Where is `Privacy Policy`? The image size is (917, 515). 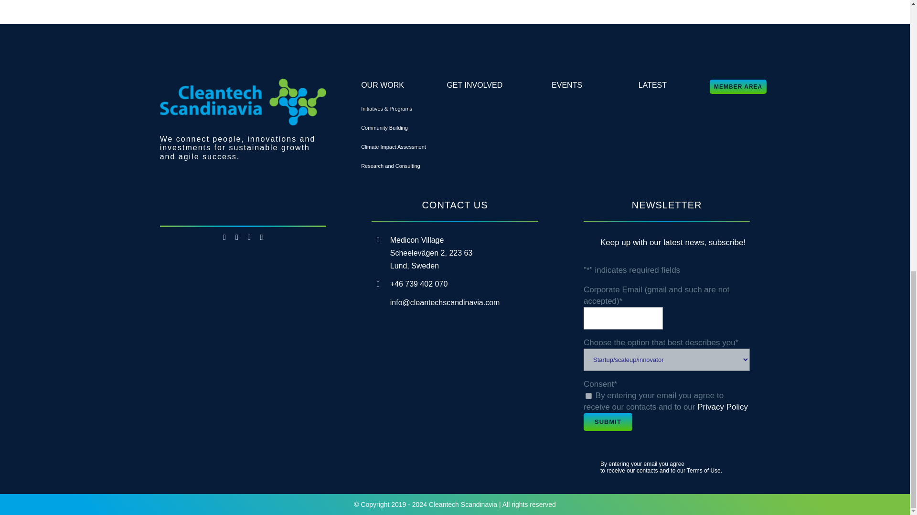
Privacy Policy is located at coordinates (722, 406).